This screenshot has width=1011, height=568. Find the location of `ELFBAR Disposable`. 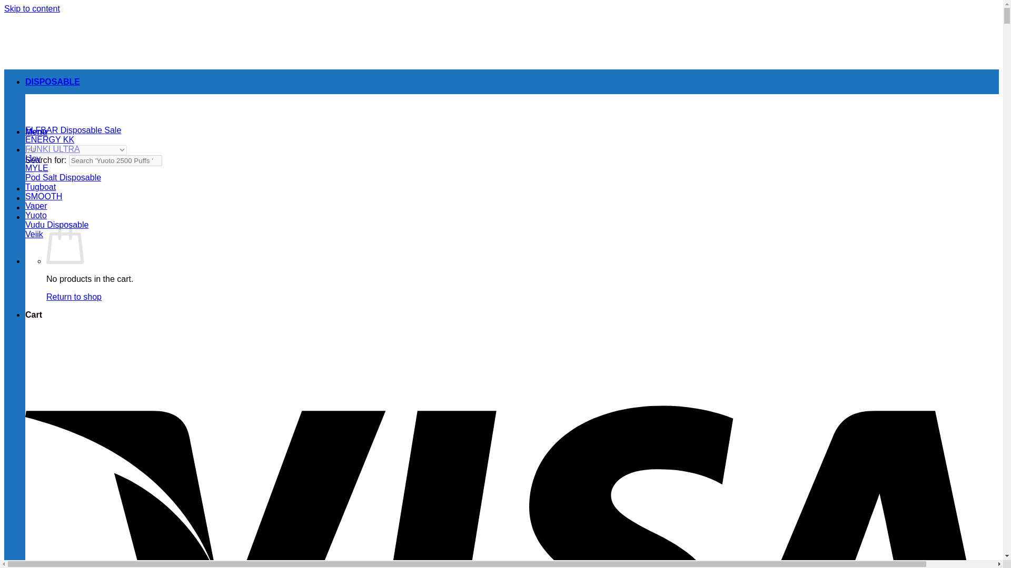

ELFBAR Disposable is located at coordinates (73, 129).